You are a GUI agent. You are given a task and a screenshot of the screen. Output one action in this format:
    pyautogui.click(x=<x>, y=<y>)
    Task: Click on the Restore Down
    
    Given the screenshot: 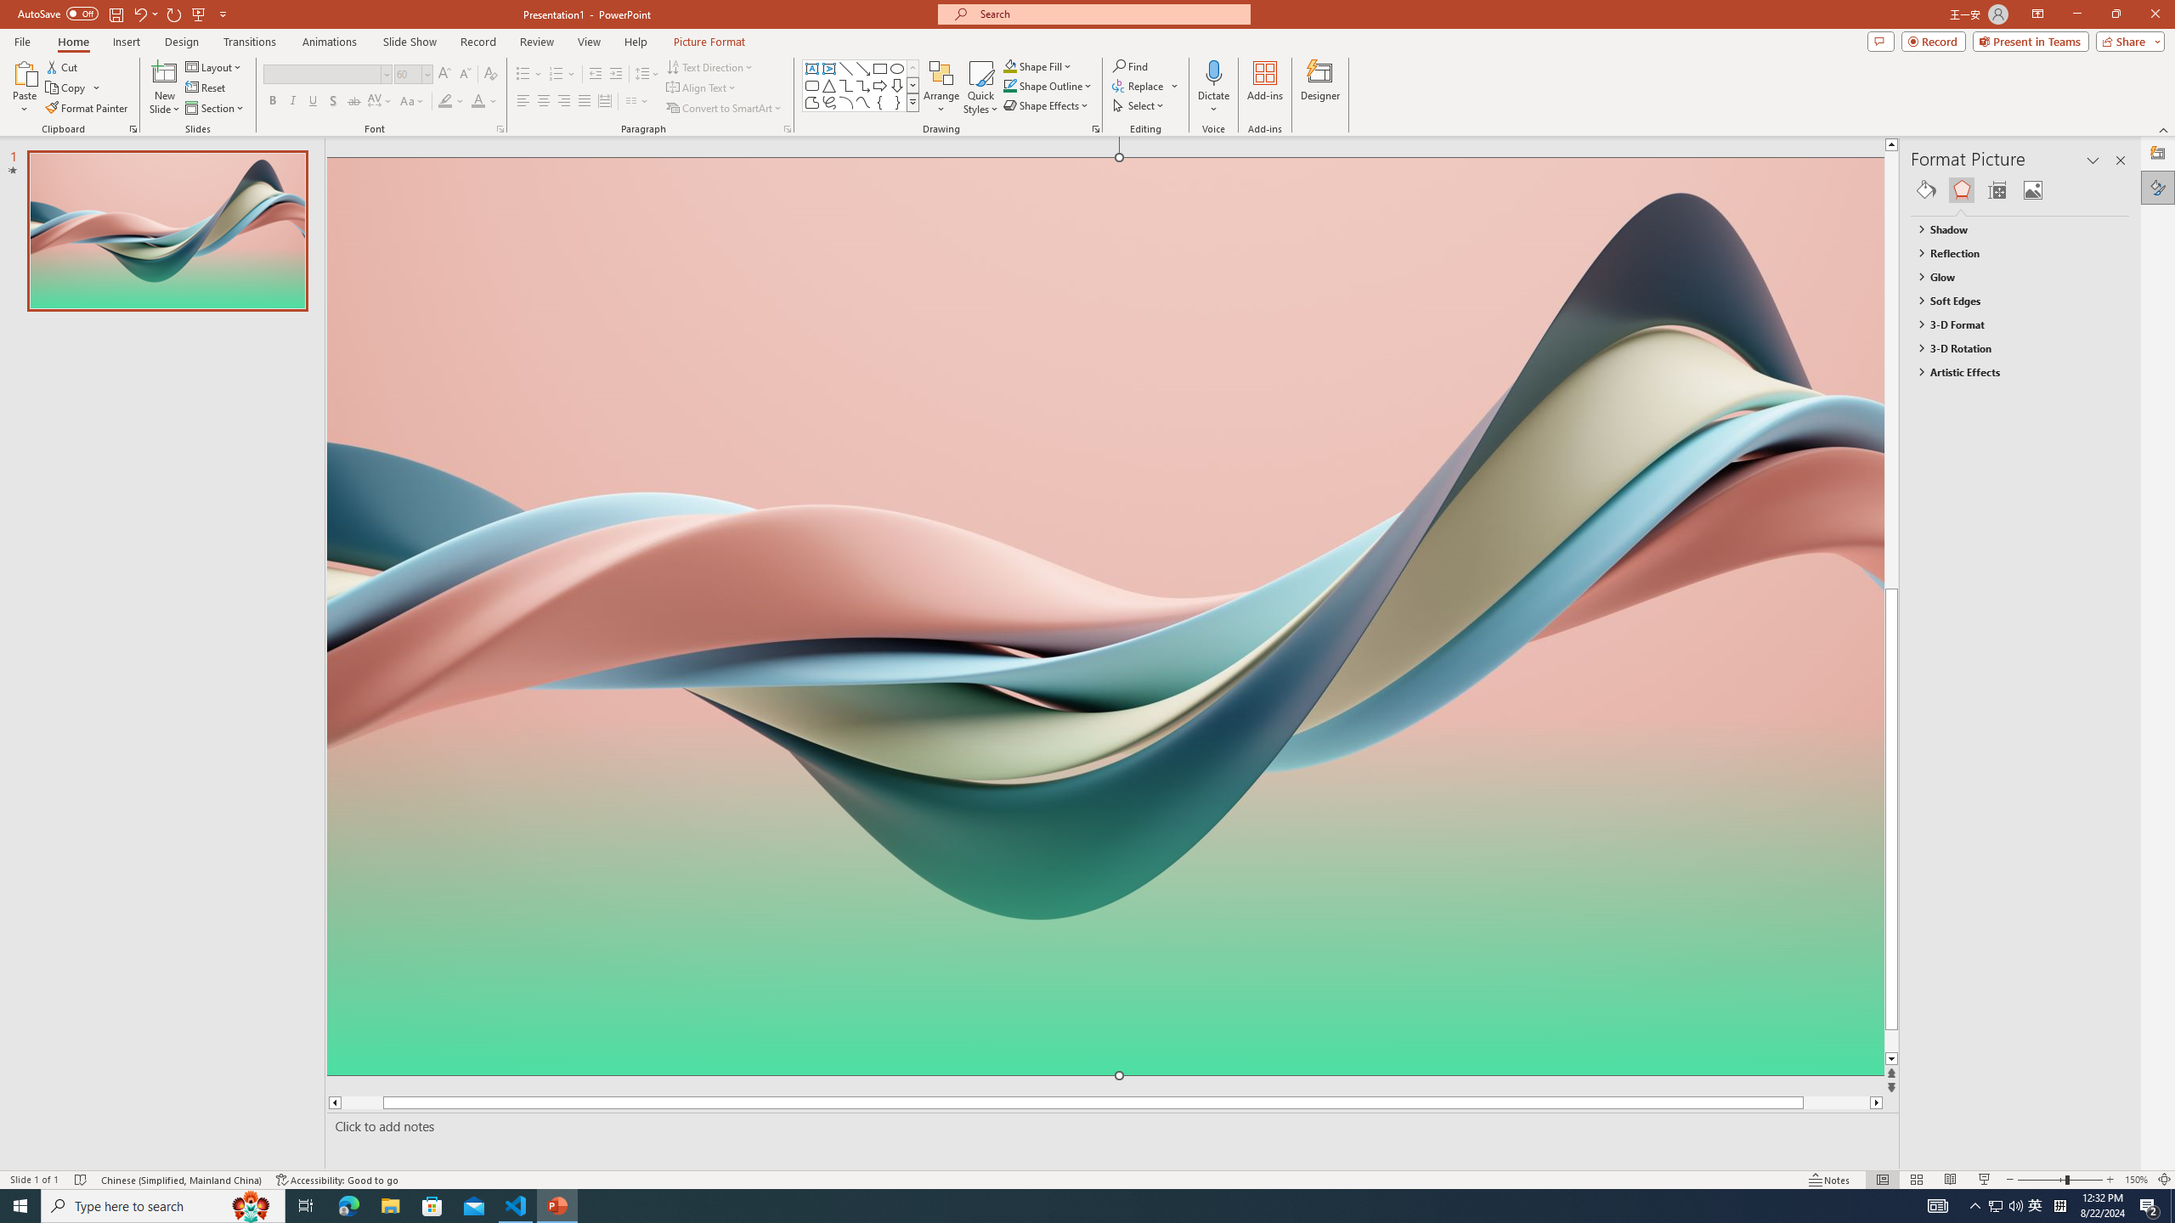 What is the action you would take?
    pyautogui.click(x=2116, y=14)
    